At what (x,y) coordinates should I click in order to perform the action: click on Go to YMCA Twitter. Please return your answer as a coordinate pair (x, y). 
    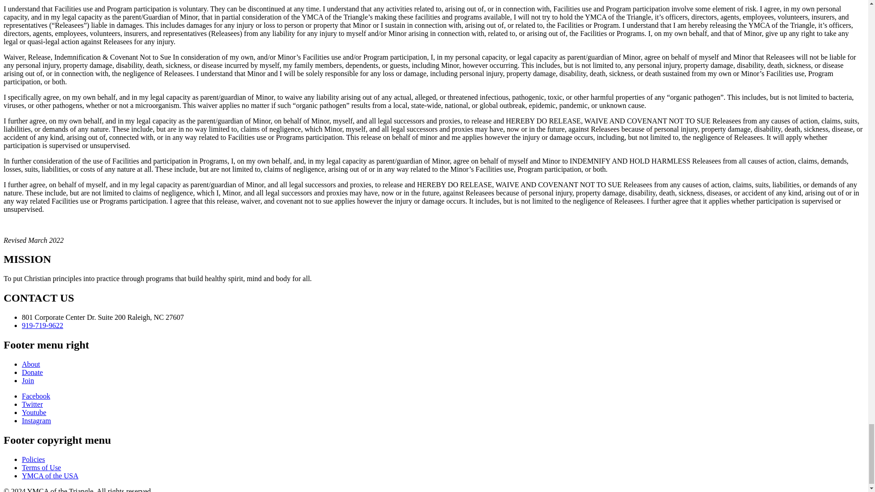
    Looking at the image, I should click on (32, 405).